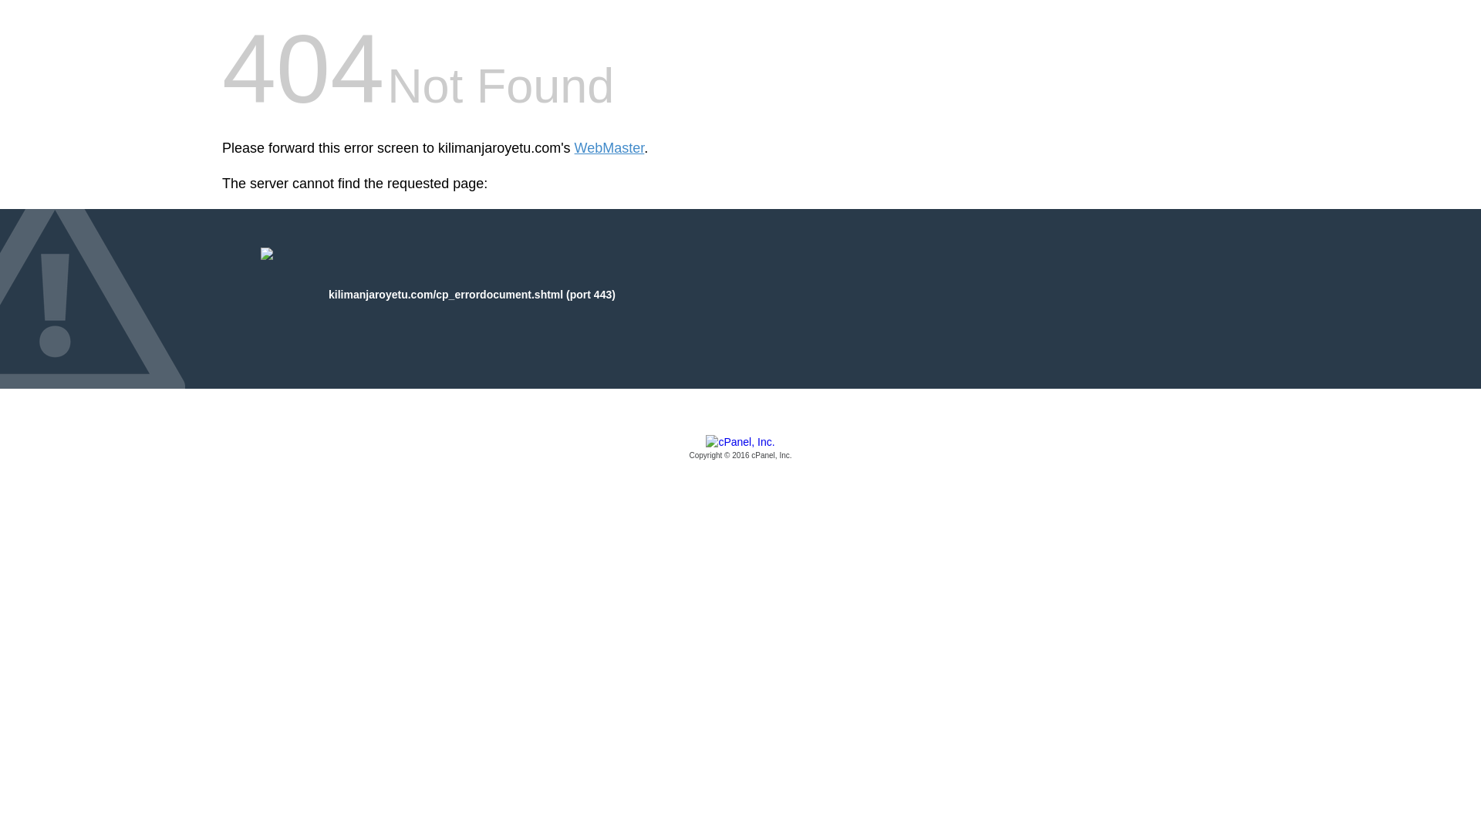 This screenshot has height=833, width=1481. I want to click on WebMaster, so click(609, 148).